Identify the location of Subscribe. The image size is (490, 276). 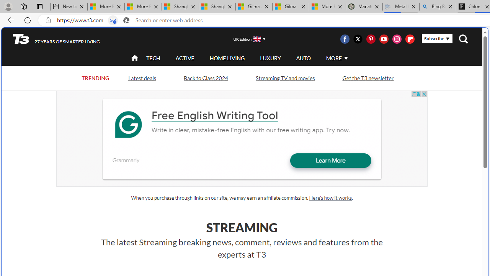
(437, 39).